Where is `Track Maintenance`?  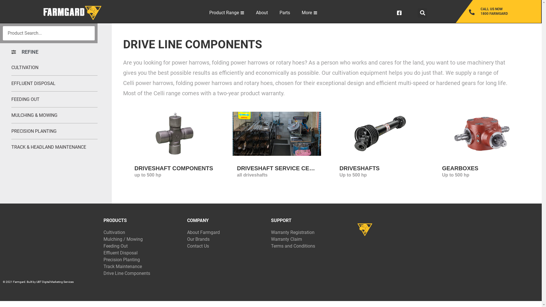 Track Maintenance is located at coordinates (143, 267).